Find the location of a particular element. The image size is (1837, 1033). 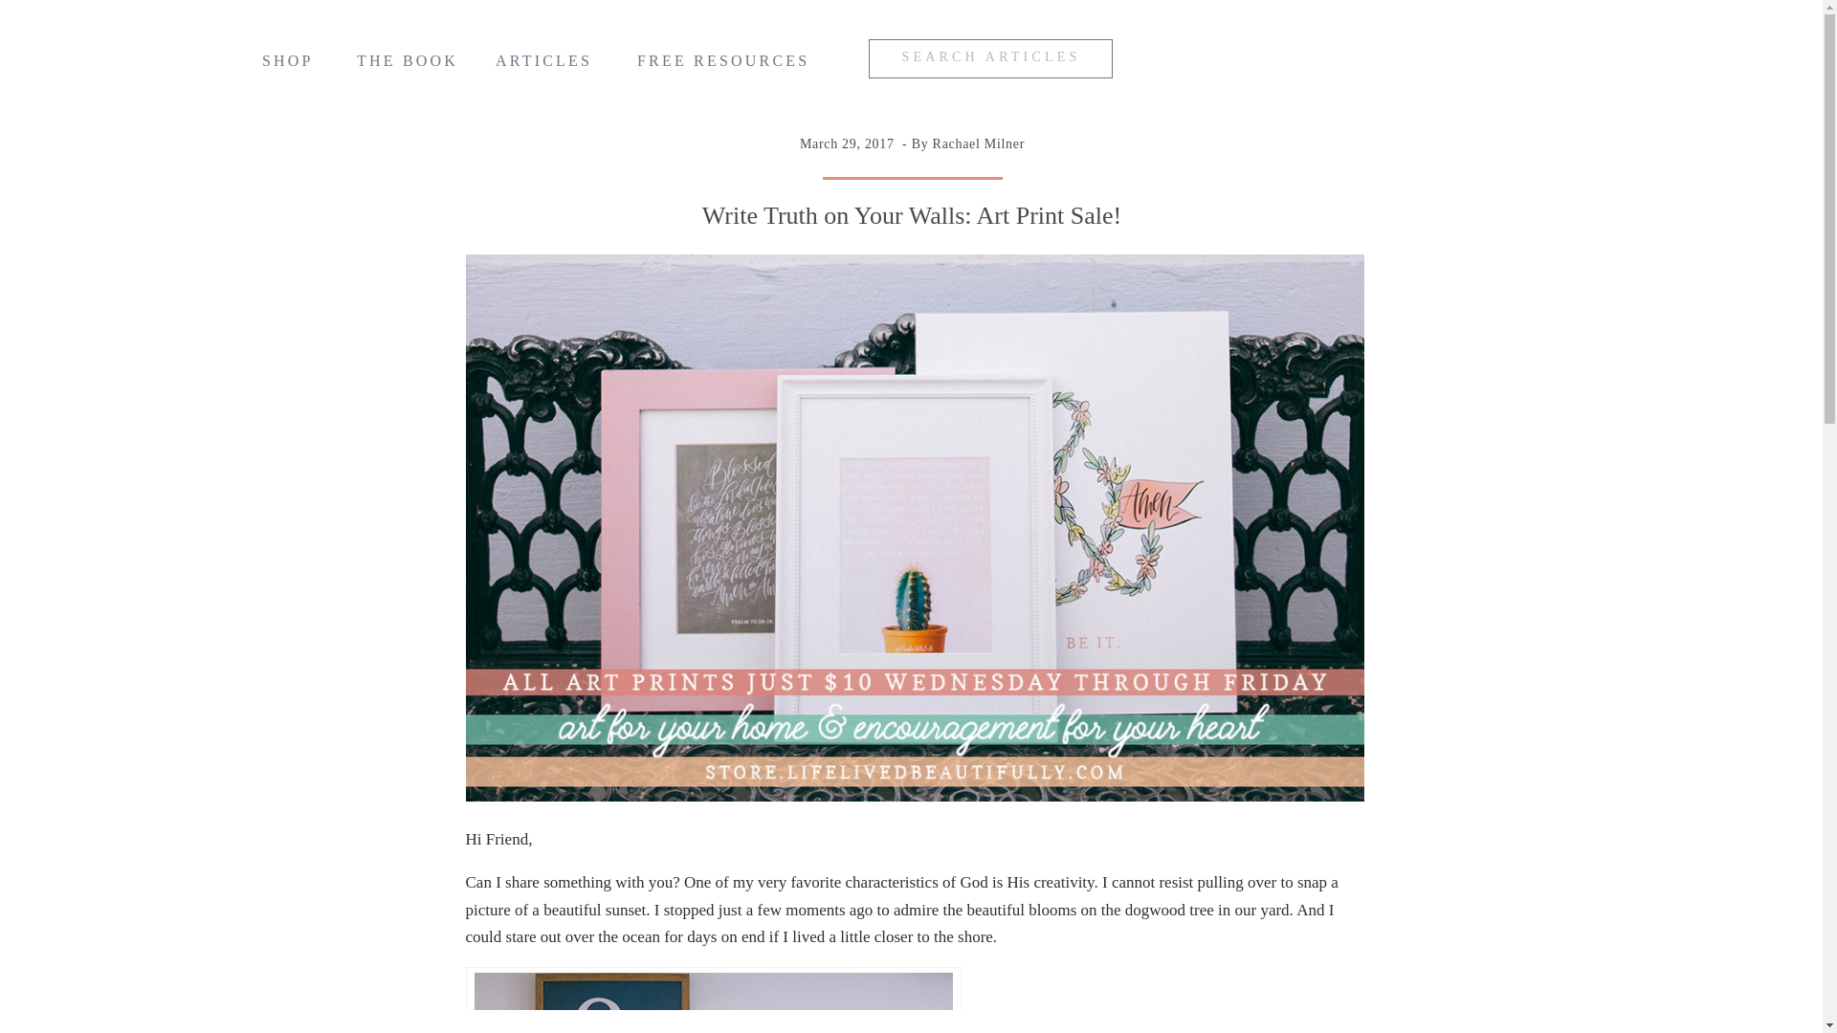

SHOP is located at coordinates (295, 65).